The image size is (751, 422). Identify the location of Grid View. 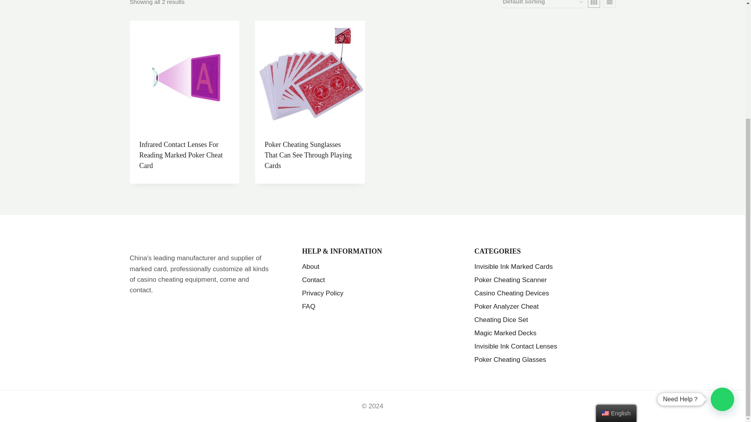
(594, 4).